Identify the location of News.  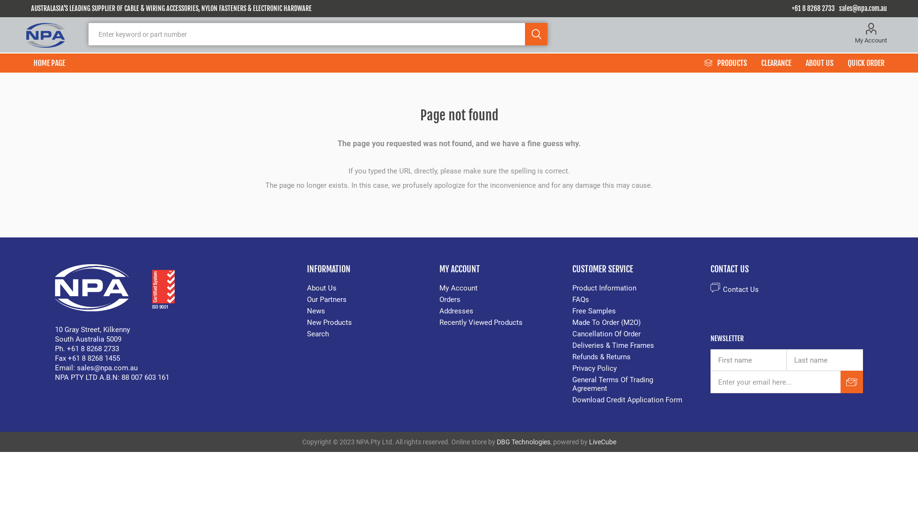
(316, 311).